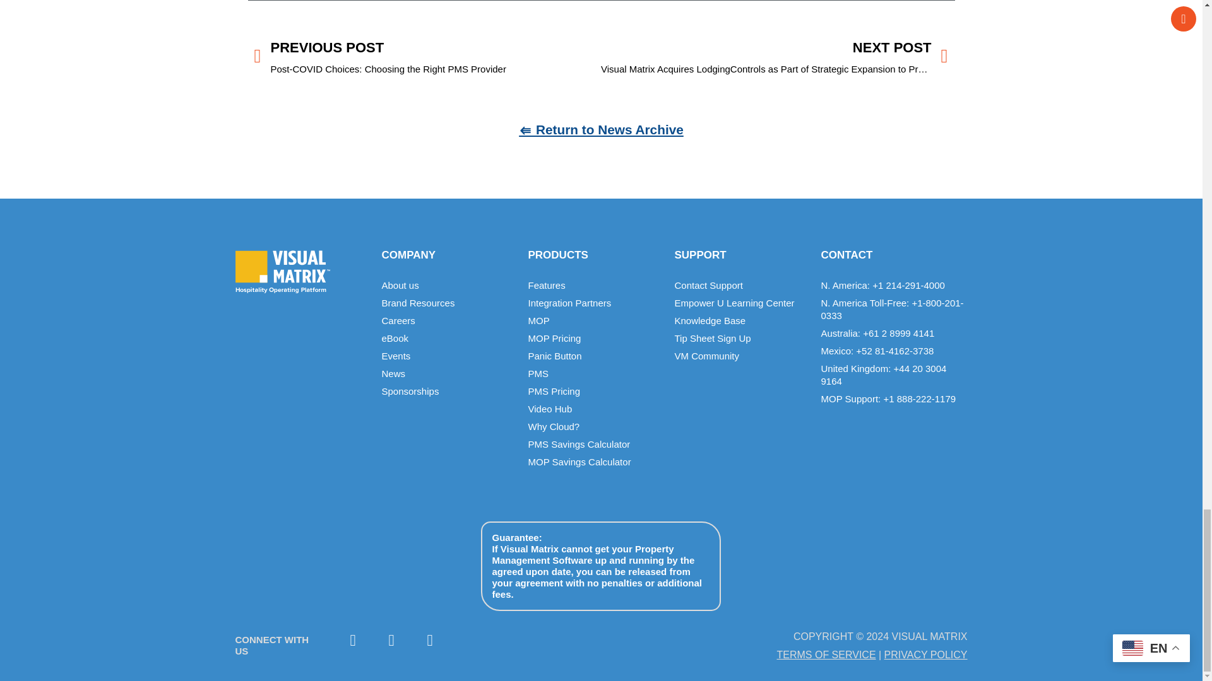 The height and width of the screenshot is (681, 1212). I want to click on eBook, so click(448, 338).